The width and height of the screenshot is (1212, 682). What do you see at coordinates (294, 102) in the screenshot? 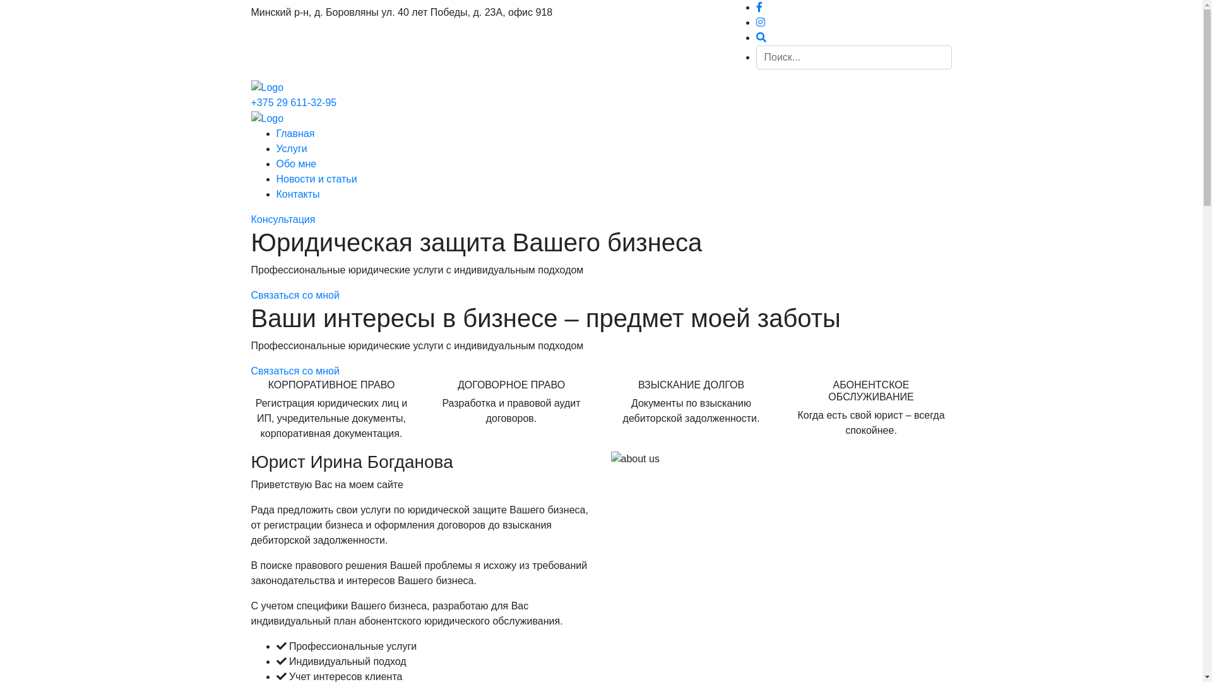
I see `+375 29 611-32-95` at bounding box center [294, 102].